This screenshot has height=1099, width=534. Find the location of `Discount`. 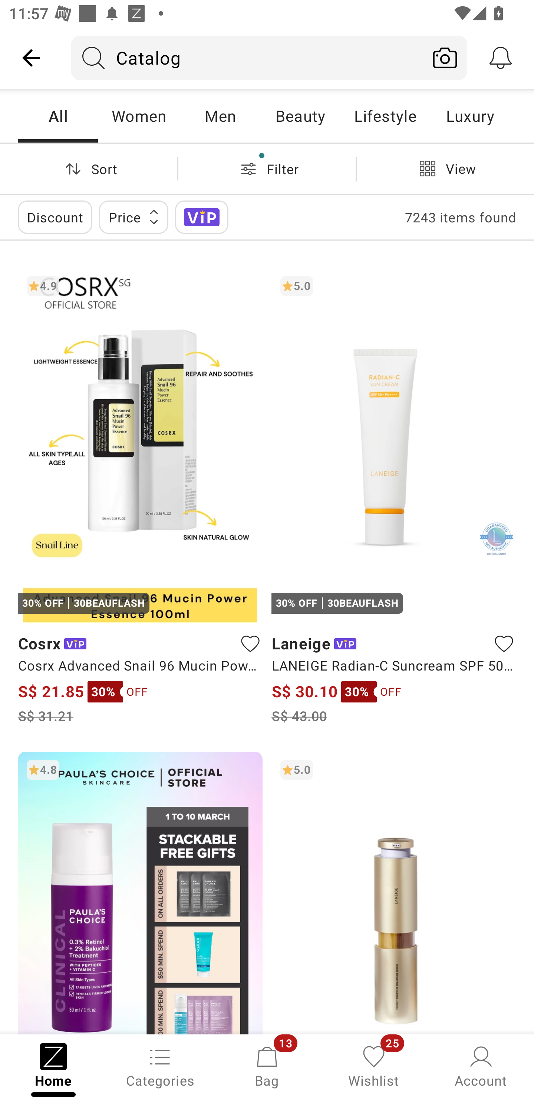

Discount is located at coordinates (55, 217).